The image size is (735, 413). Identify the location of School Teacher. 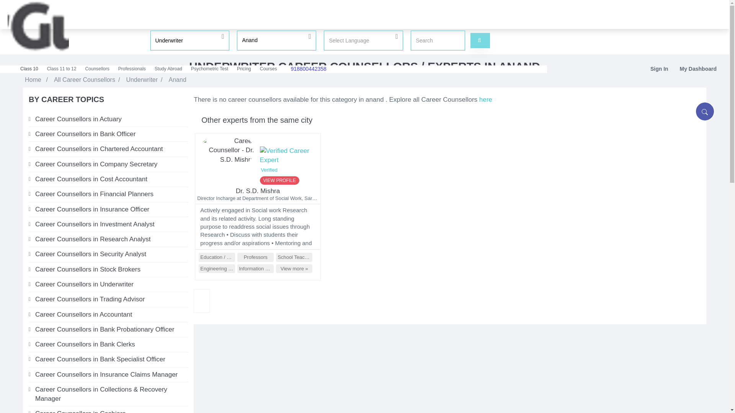
(294, 257).